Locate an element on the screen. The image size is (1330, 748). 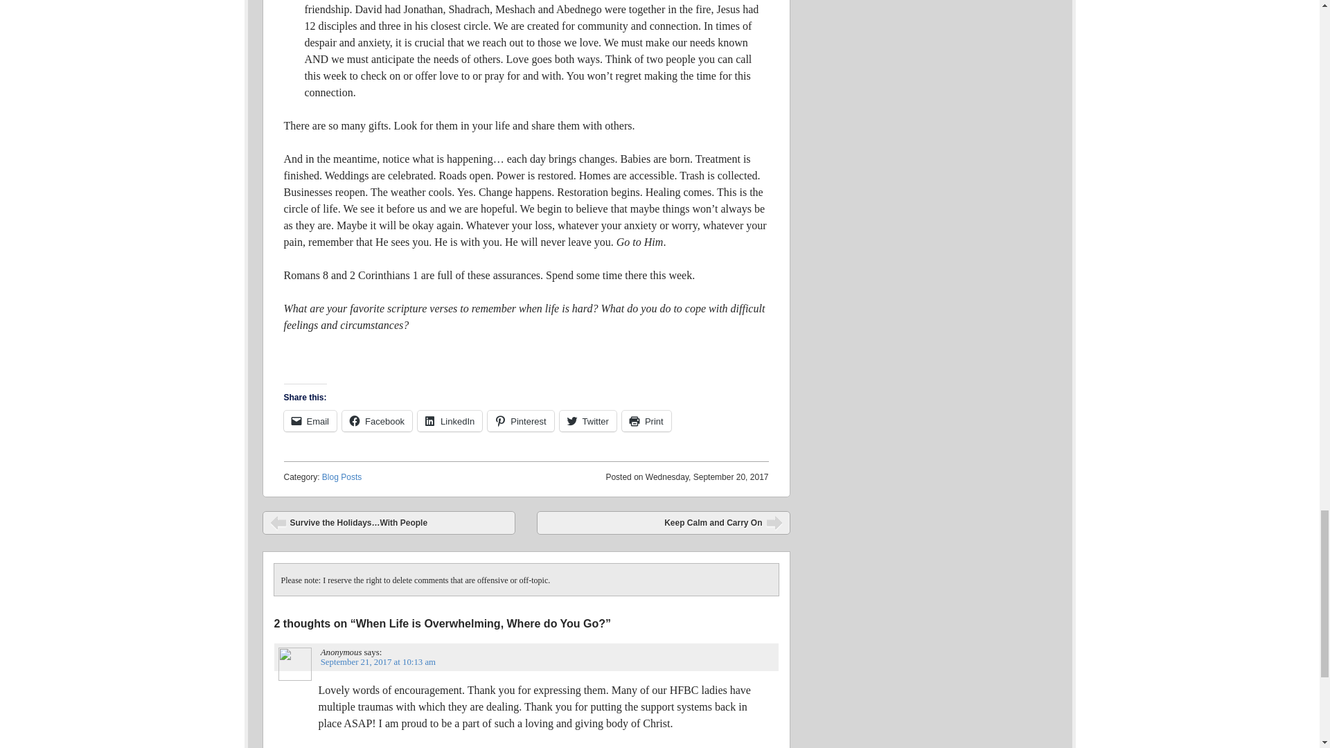
Click to share on Pinterest is located at coordinates (520, 421).